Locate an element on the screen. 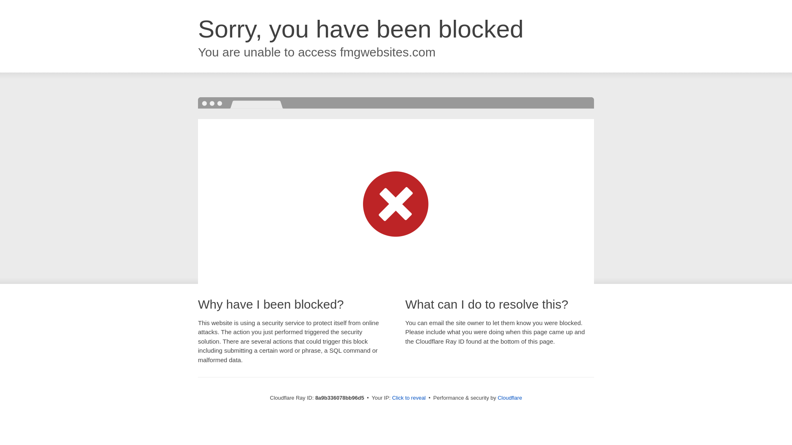 The height and width of the screenshot is (445, 792). Cloudflare is located at coordinates (509, 398).